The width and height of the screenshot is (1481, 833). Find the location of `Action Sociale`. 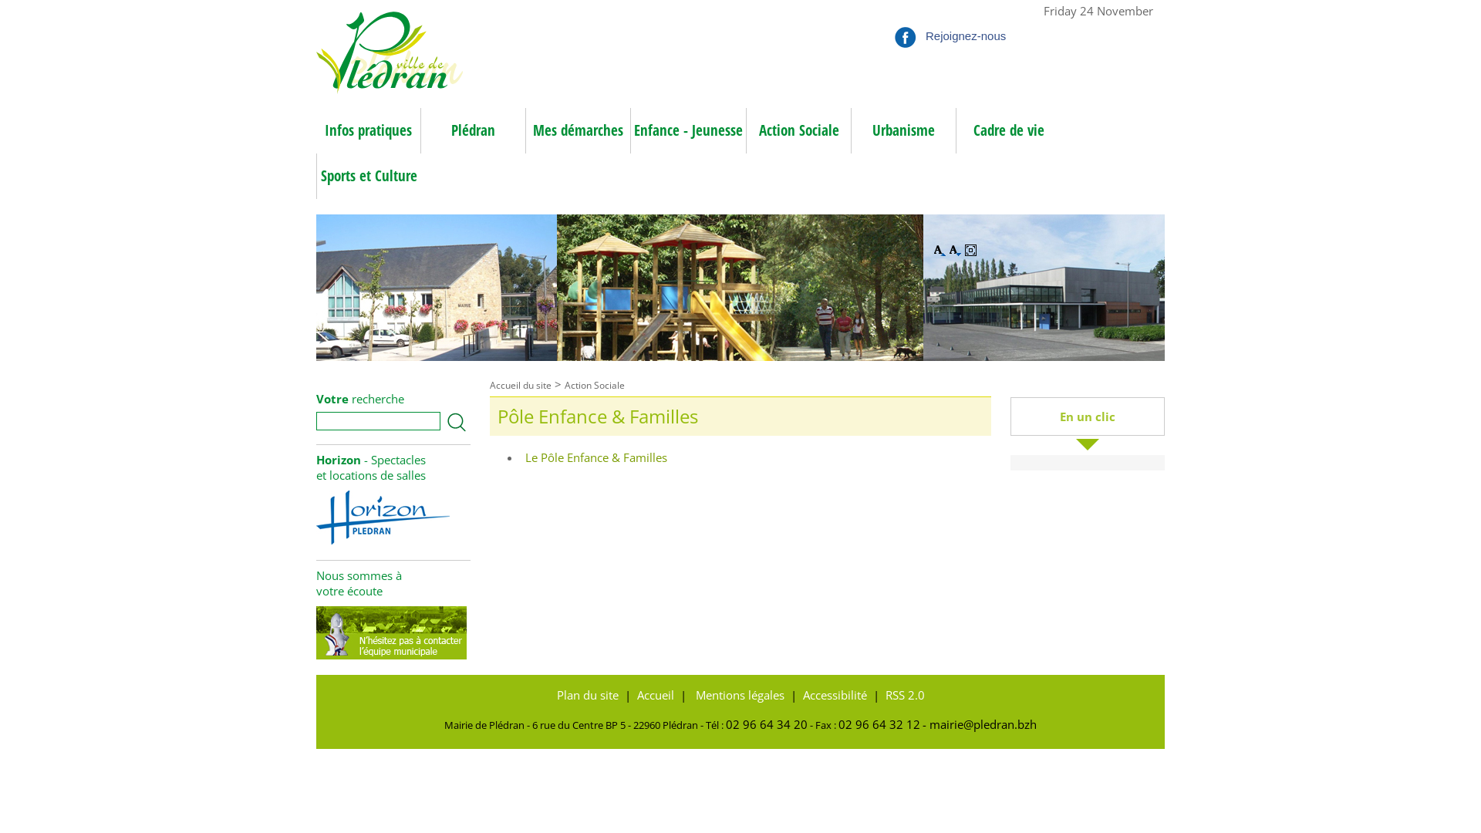

Action Sociale is located at coordinates (595, 386).